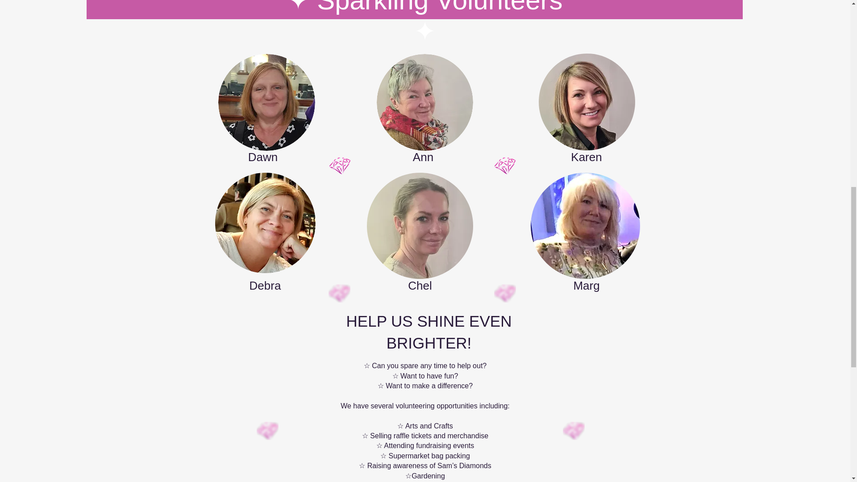 This screenshot has height=482, width=857. I want to click on Diamond.png, so click(573, 431).